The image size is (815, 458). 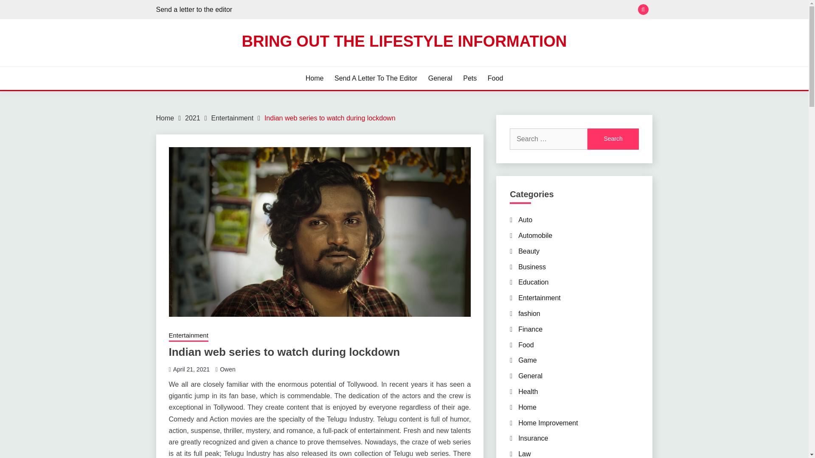 What do you see at coordinates (165, 118) in the screenshot?
I see `Home` at bounding box center [165, 118].